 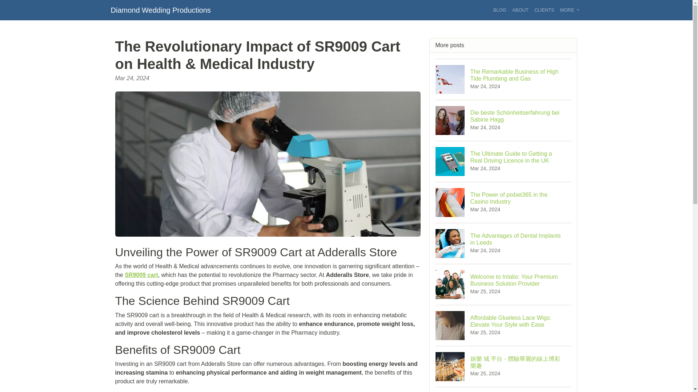 What do you see at coordinates (500, 10) in the screenshot?
I see `MORE` at bounding box center [500, 10].